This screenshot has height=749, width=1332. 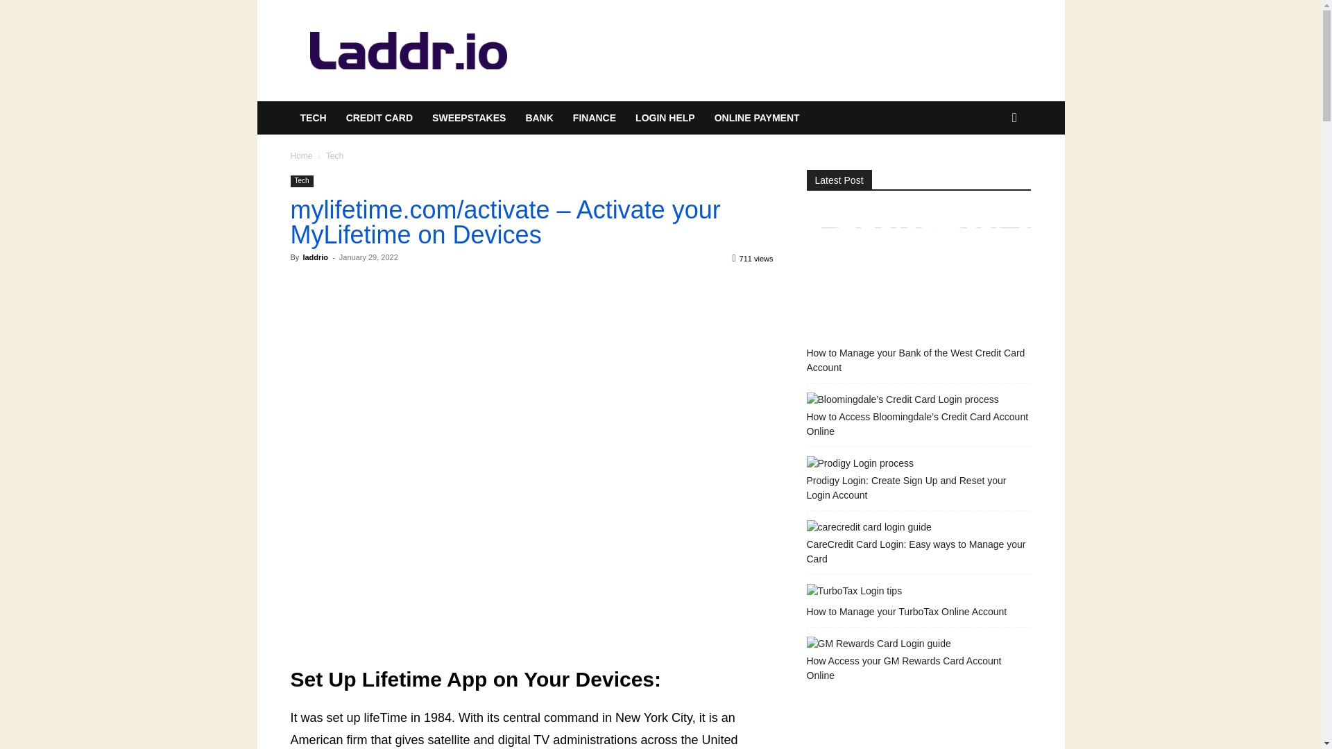 I want to click on LOGIN HELP, so click(x=665, y=118).